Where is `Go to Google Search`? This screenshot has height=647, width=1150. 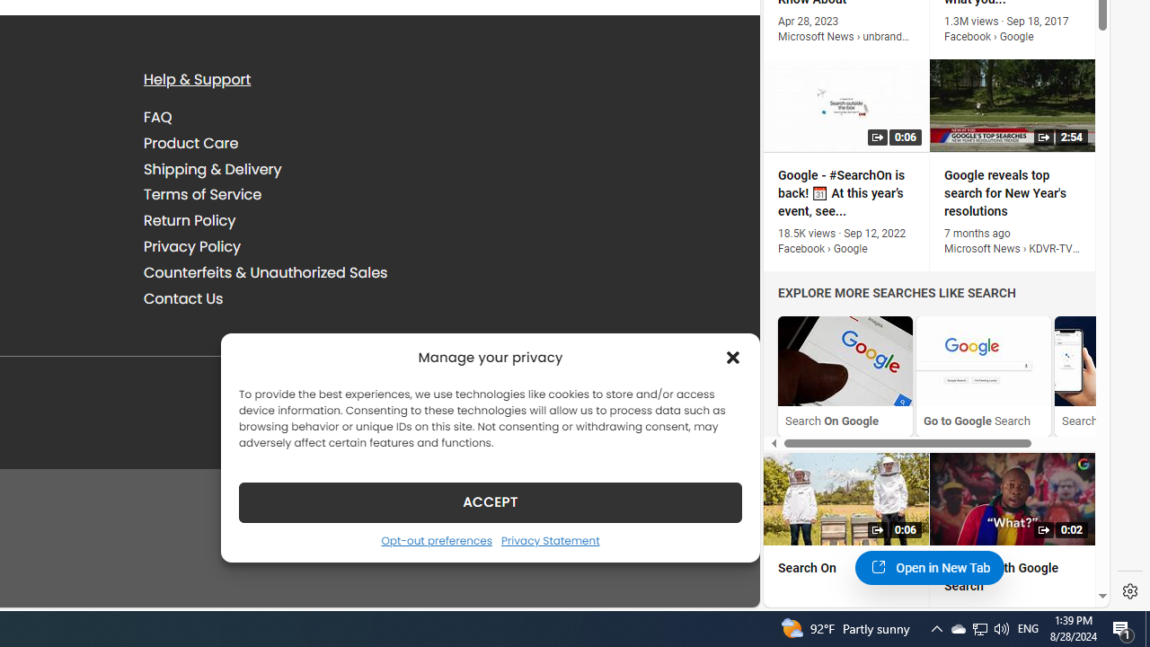
Go to Google Search is located at coordinates (983, 376).